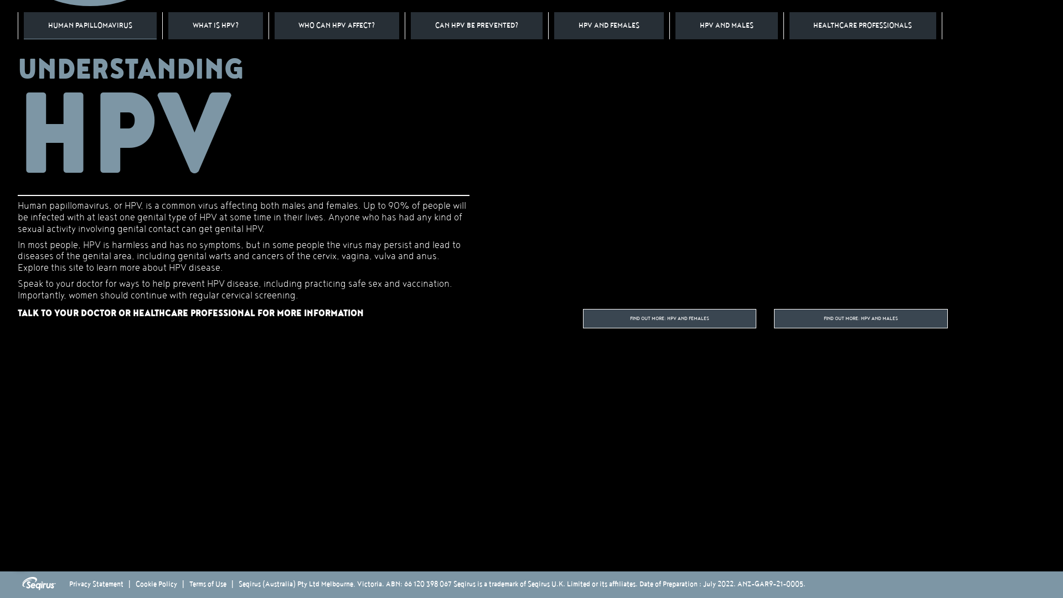 Image resolution: width=1063 pixels, height=598 pixels. What do you see at coordinates (216, 25) in the screenshot?
I see `WHAT IS HPV?` at bounding box center [216, 25].